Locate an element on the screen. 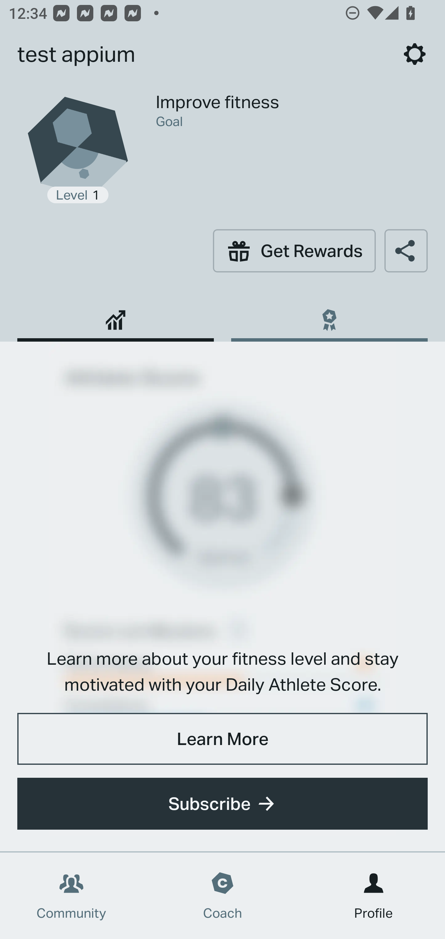  Subscribe is located at coordinates (222, 804).